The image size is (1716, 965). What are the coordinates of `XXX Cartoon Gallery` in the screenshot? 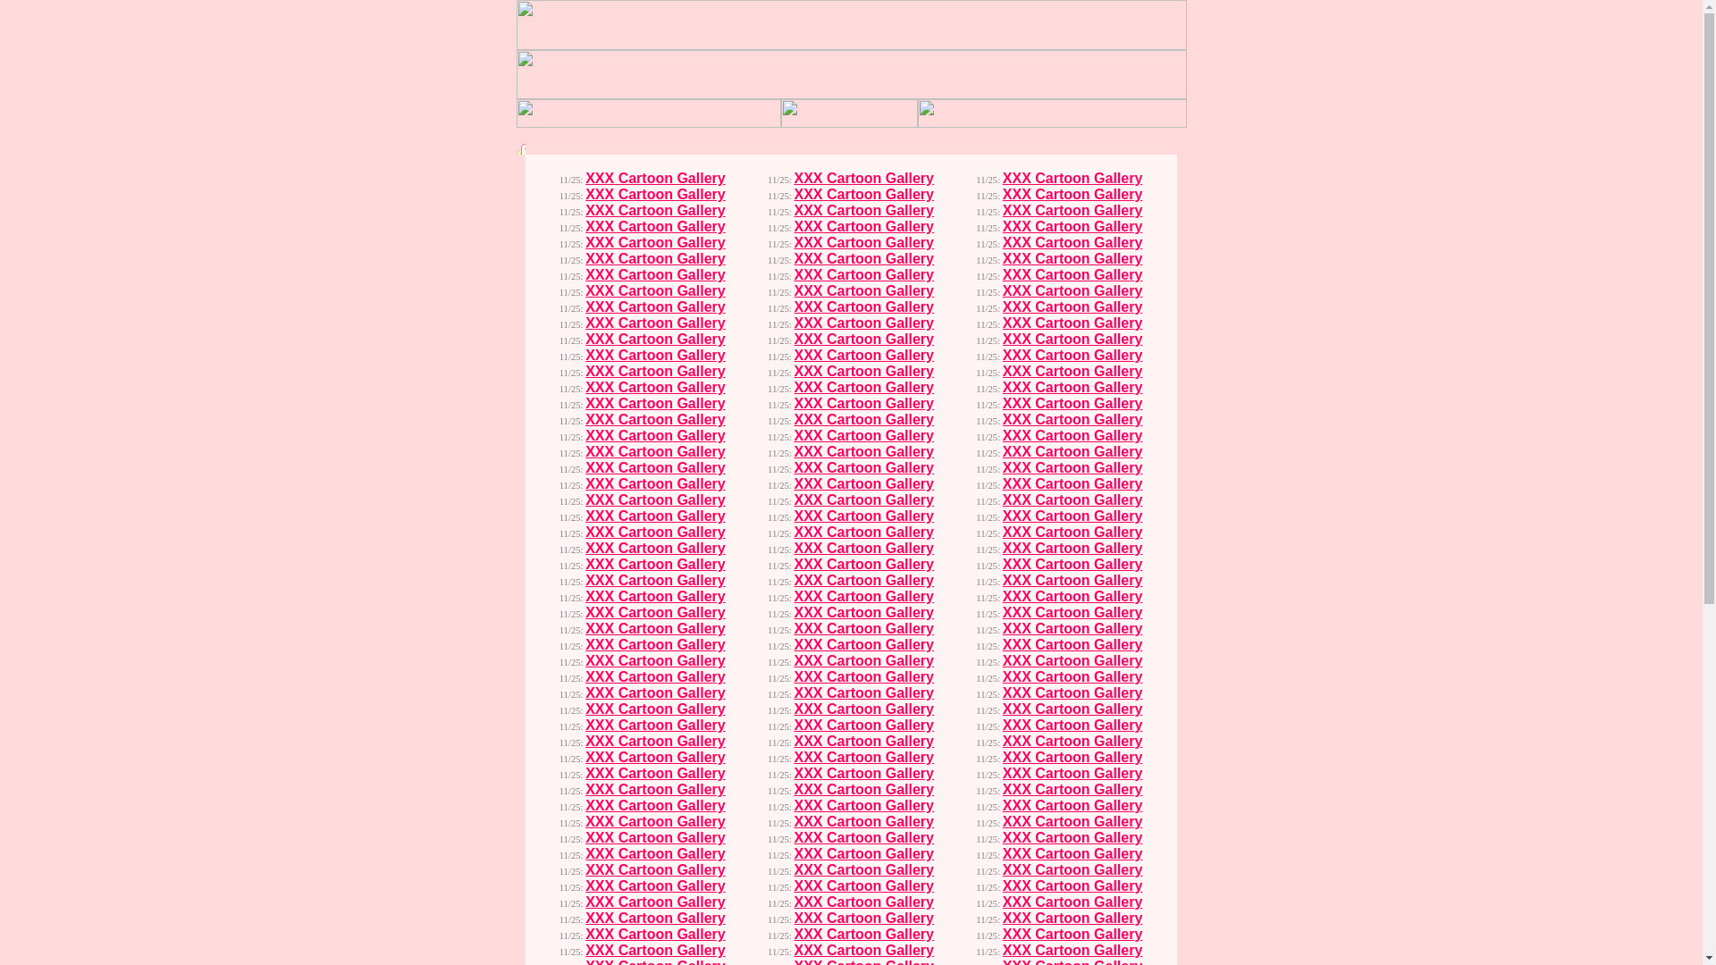 It's located at (1072, 404).